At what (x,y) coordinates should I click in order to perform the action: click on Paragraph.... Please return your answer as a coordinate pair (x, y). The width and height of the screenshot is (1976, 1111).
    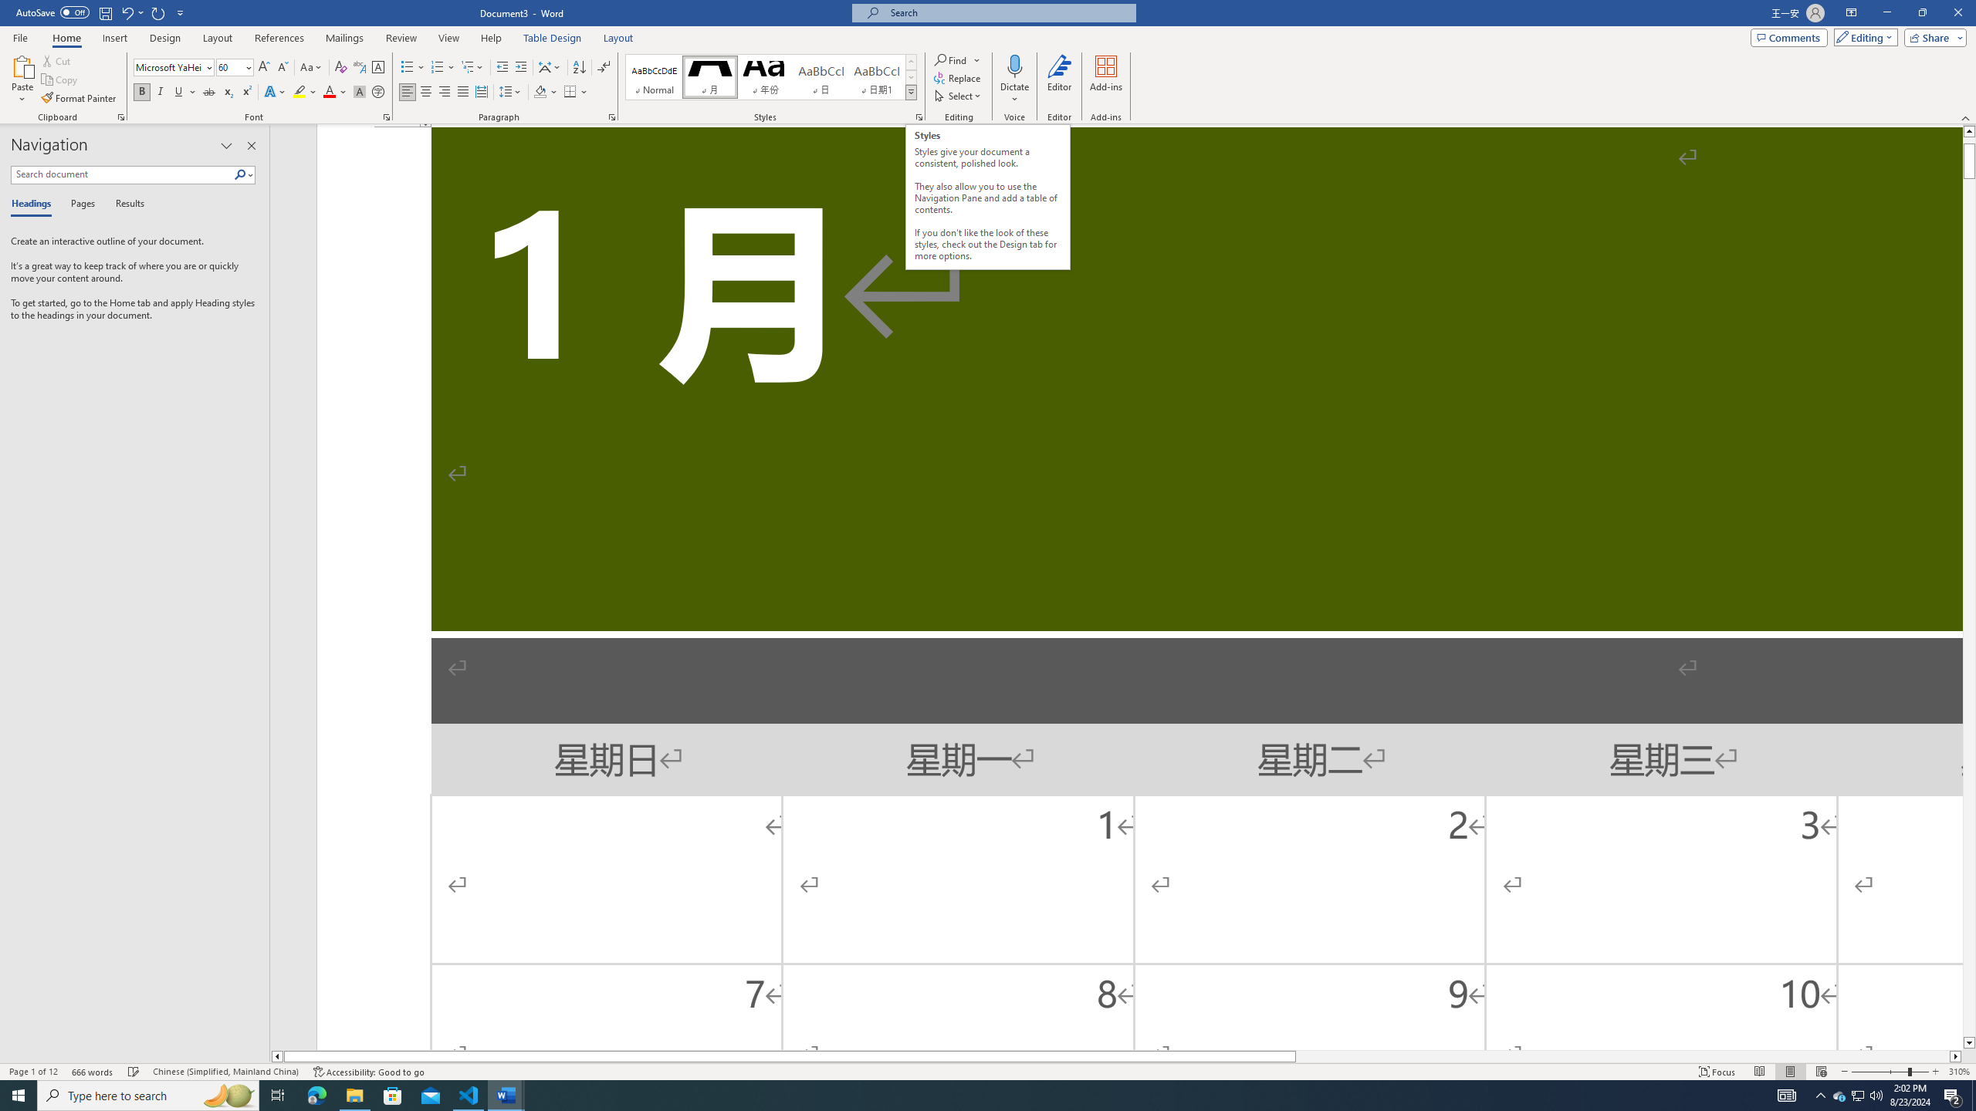
    Looking at the image, I should click on (612, 117).